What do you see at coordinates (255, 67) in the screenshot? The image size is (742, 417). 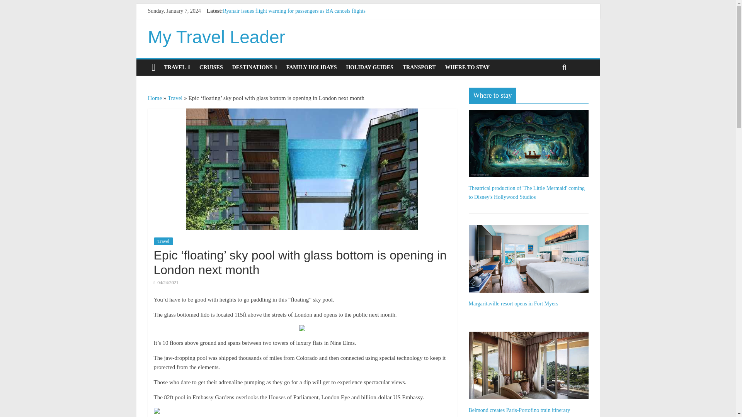 I see `DESTINATIONS` at bounding box center [255, 67].